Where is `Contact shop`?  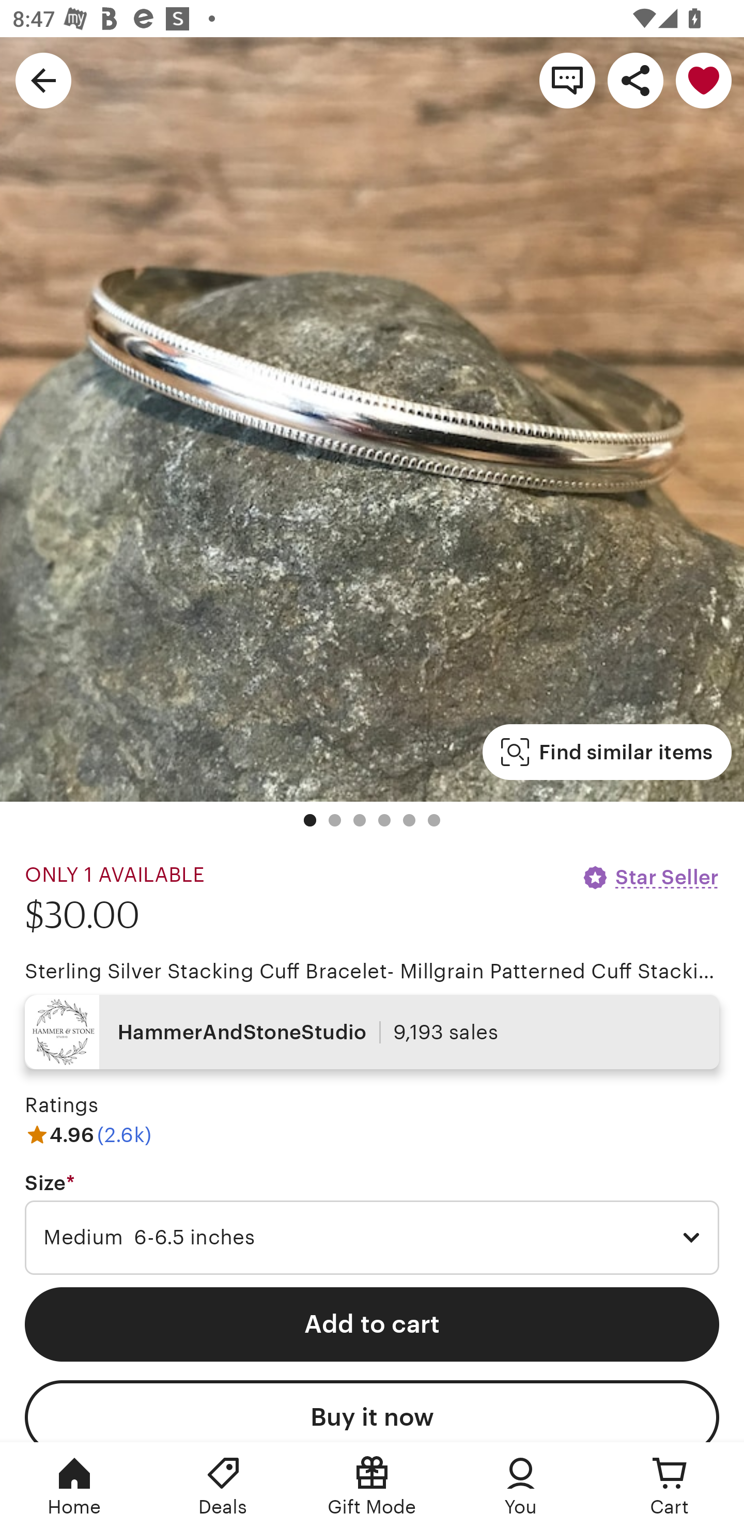
Contact shop is located at coordinates (567, 80).